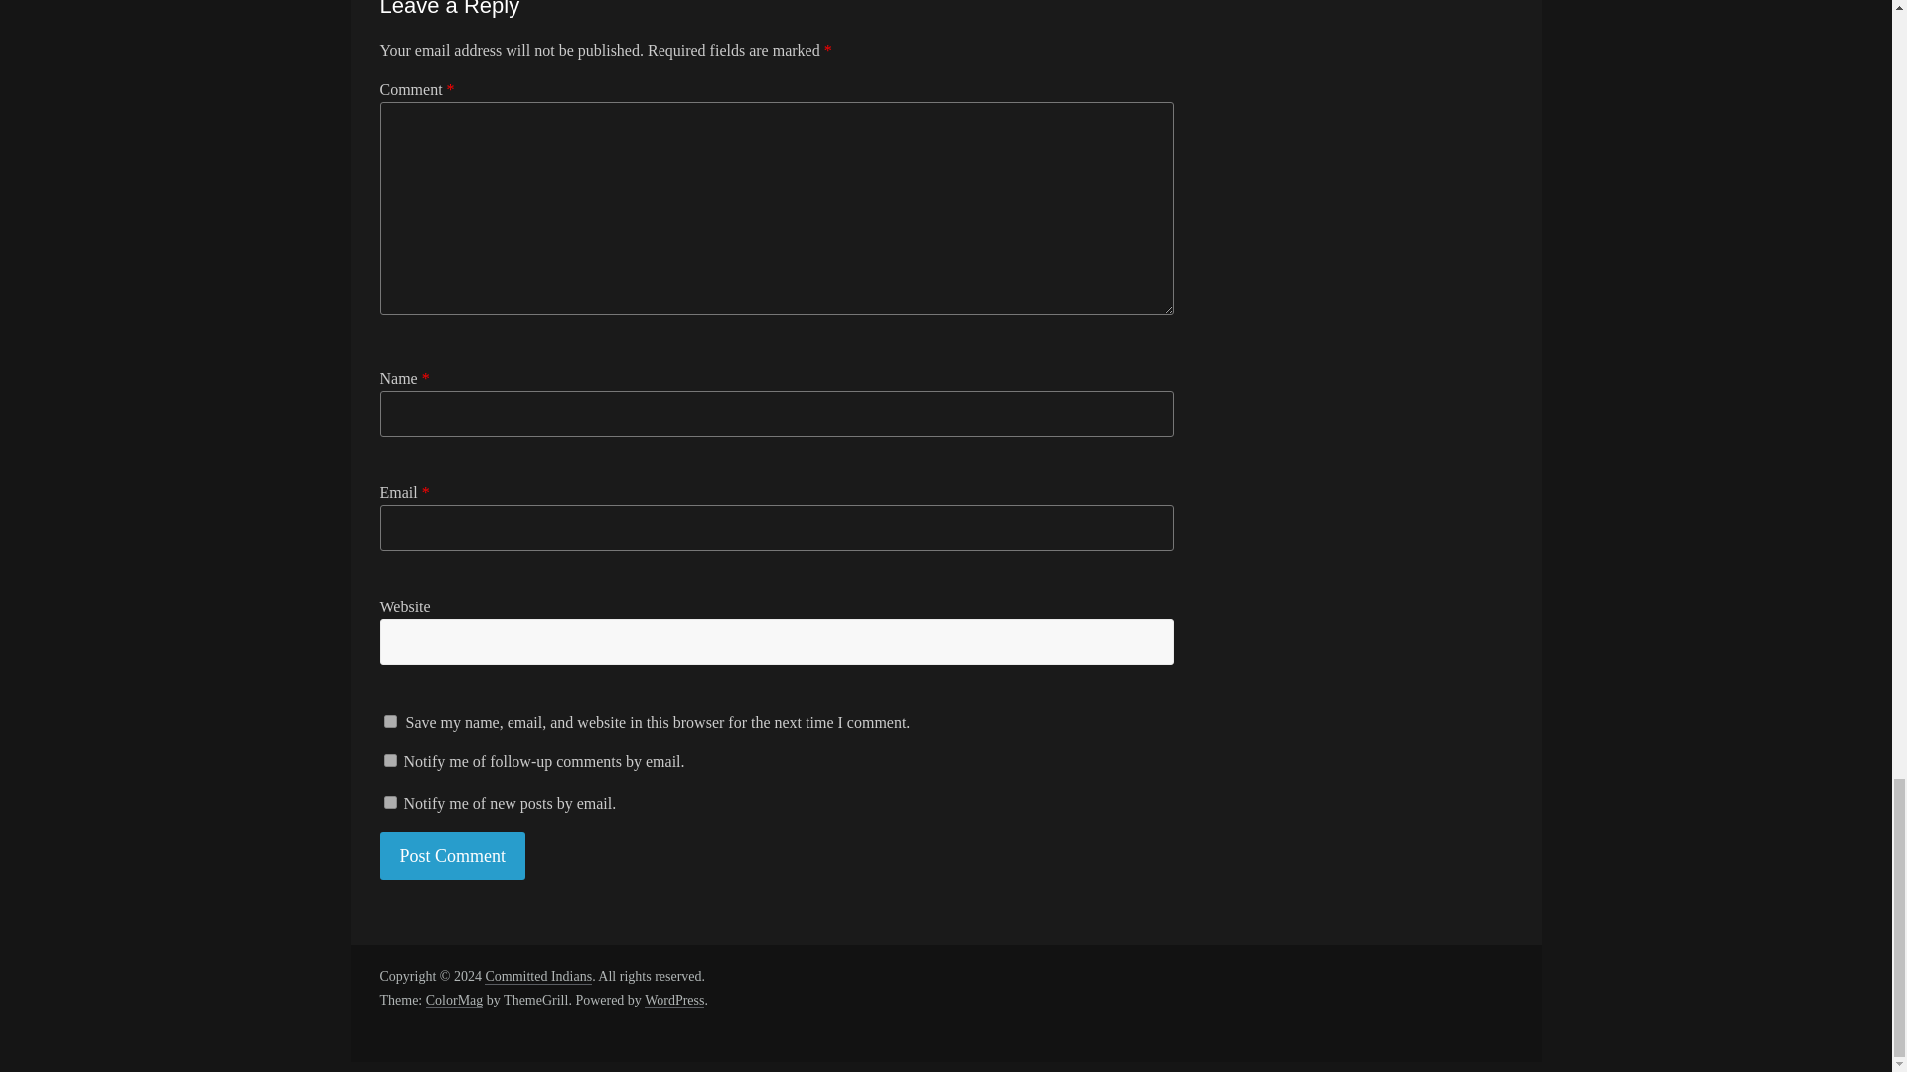 This screenshot has height=1072, width=1907. What do you see at coordinates (389, 802) in the screenshot?
I see `subscribe` at bounding box center [389, 802].